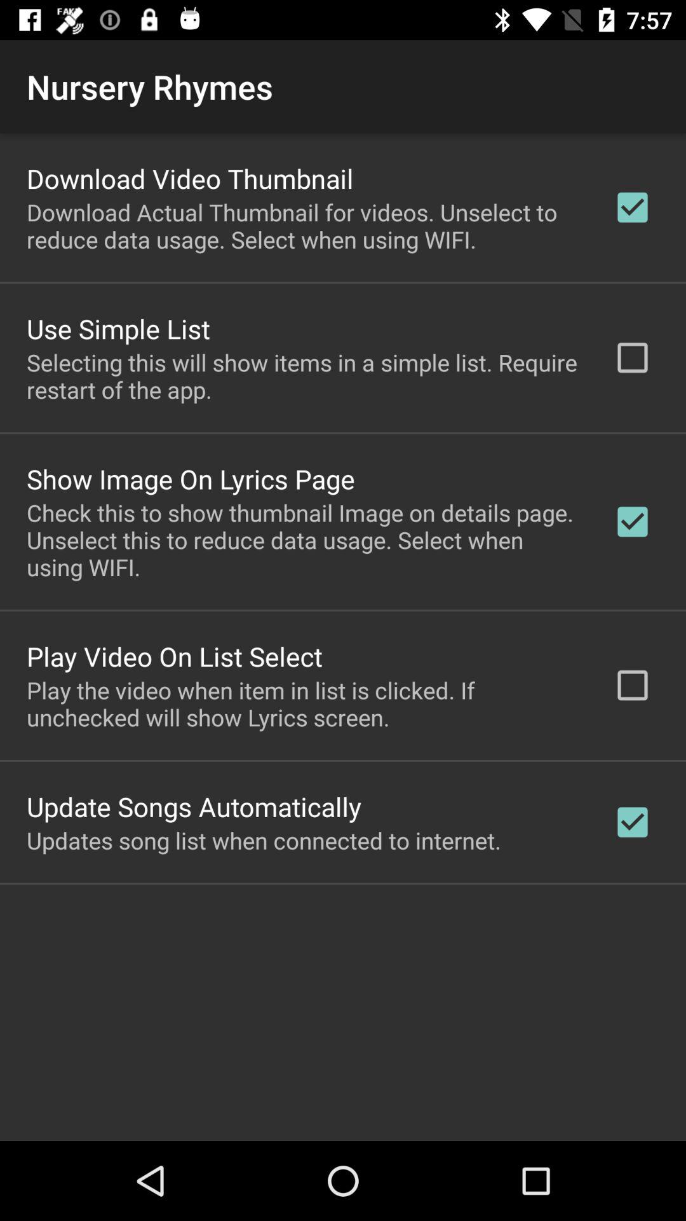  What do you see at coordinates (264, 840) in the screenshot?
I see `swipe until updates song list icon` at bounding box center [264, 840].